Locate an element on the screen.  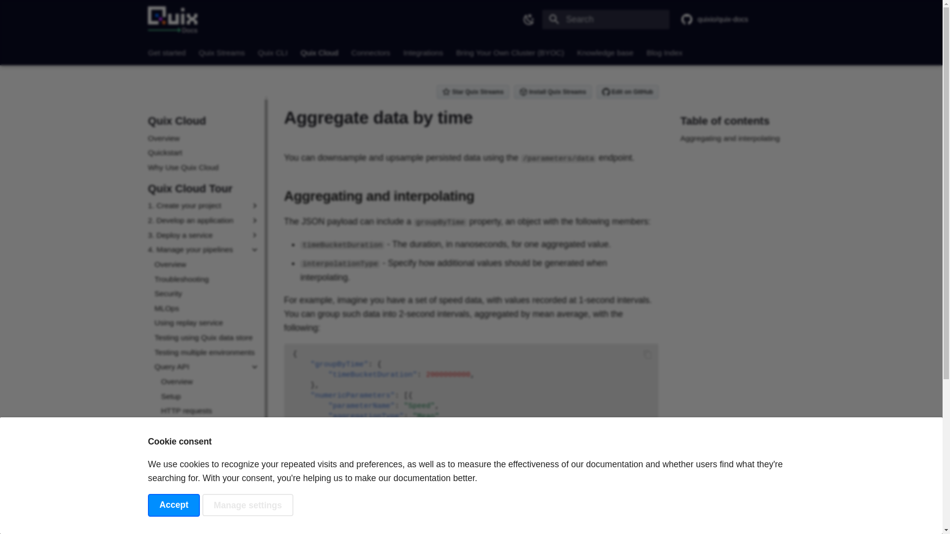
Quix Streams is located at coordinates (222, 52).